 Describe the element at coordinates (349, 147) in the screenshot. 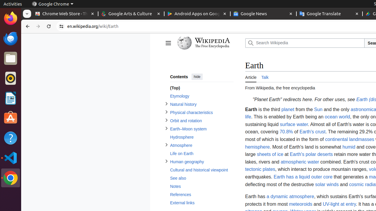

I see `humid` at that location.